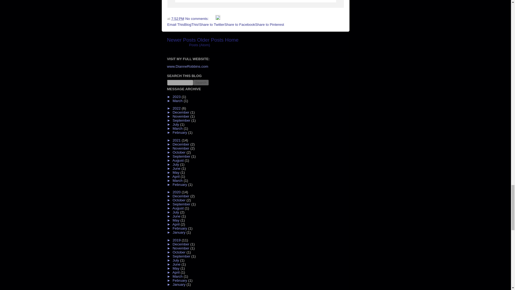  What do you see at coordinates (201, 82) in the screenshot?
I see `search` at bounding box center [201, 82].